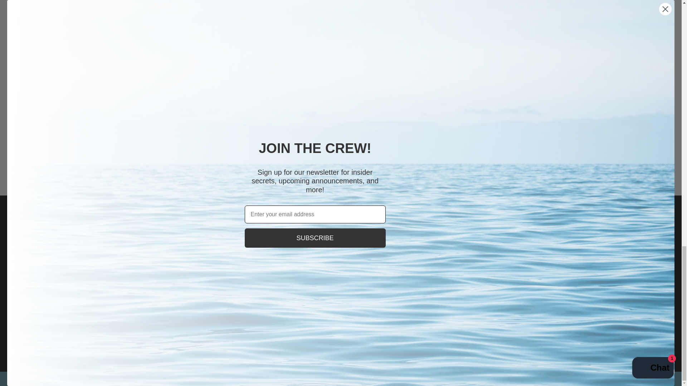 Image resolution: width=687 pixels, height=386 pixels. I want to click on Discover, so click(469, 368).